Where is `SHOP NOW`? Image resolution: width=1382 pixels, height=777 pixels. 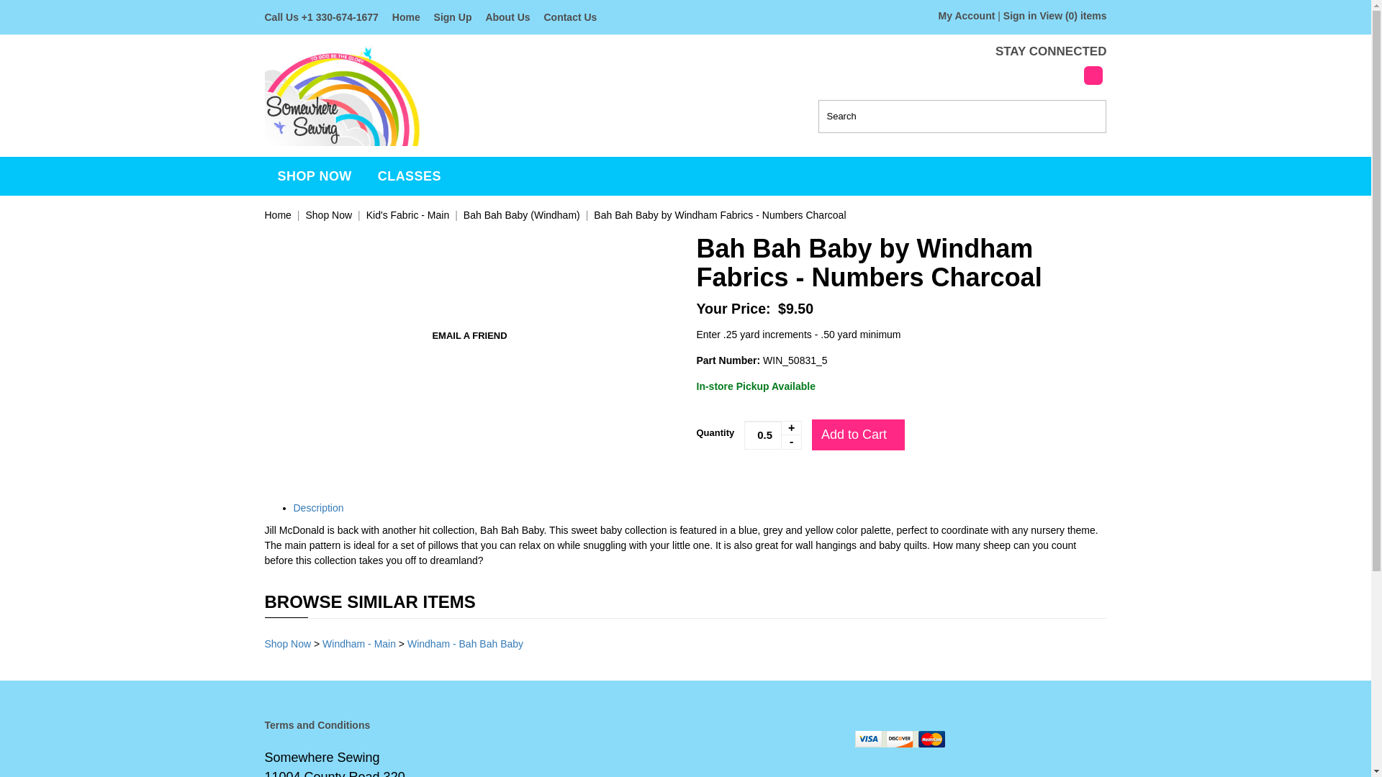 SHOP NOW is located at coordinates (315, 176).